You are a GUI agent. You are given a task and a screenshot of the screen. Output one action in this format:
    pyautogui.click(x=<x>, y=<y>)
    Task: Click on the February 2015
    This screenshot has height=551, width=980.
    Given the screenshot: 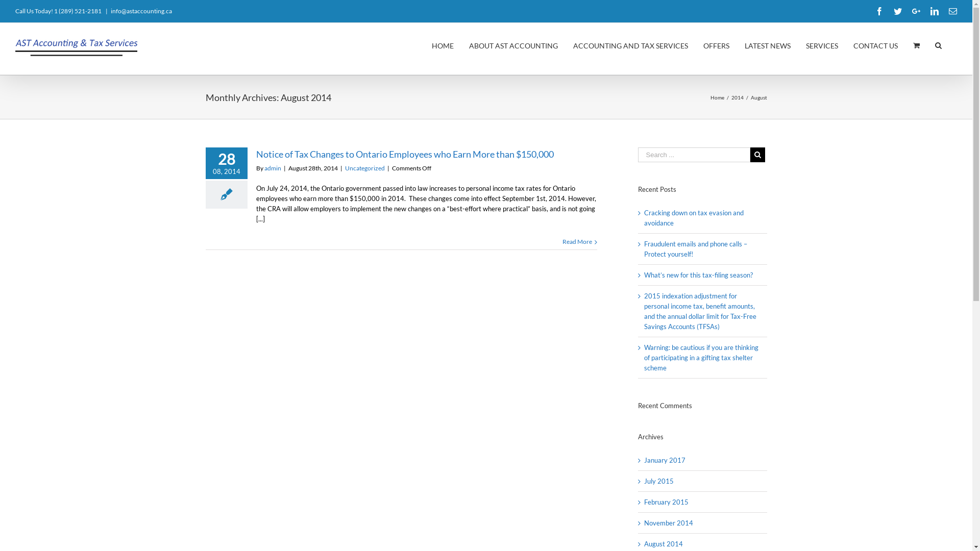 What is the action you would take?
    pyautogui.click(x=667, y=502)
    